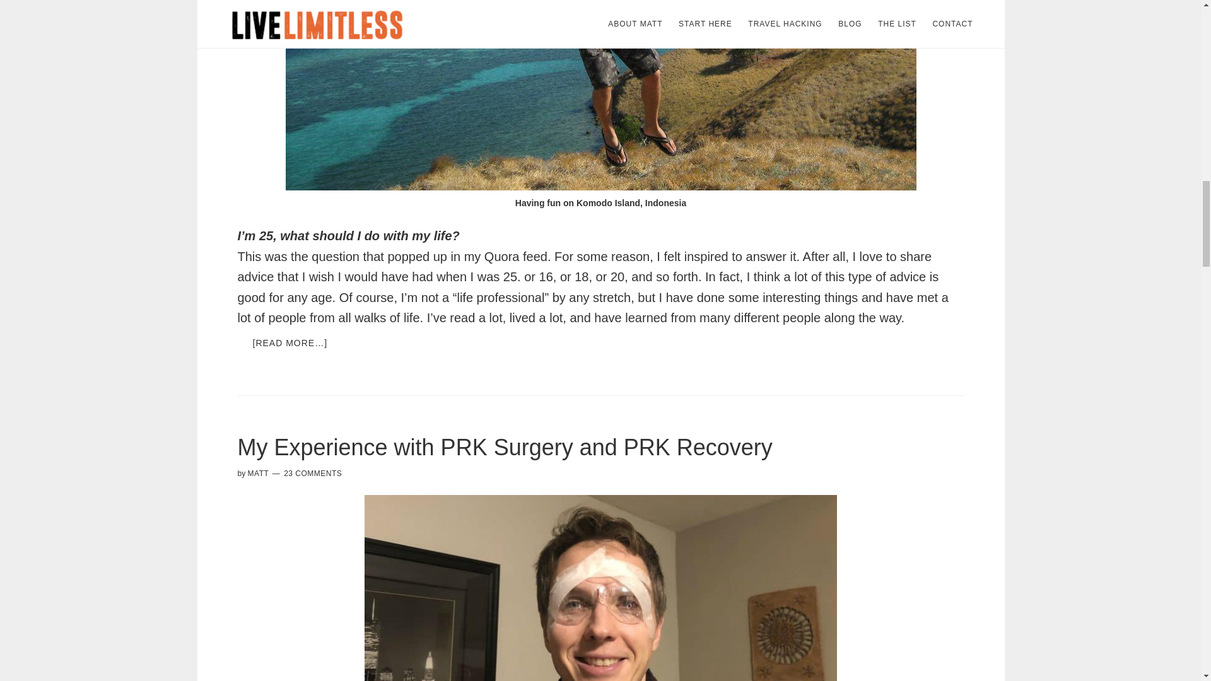 The height and width of the screenshot is (681, 1211). What do you see at coordinates (312, 474) in the screenshot?
I see `23 COMMENTS` at bounding box center [312, 474].